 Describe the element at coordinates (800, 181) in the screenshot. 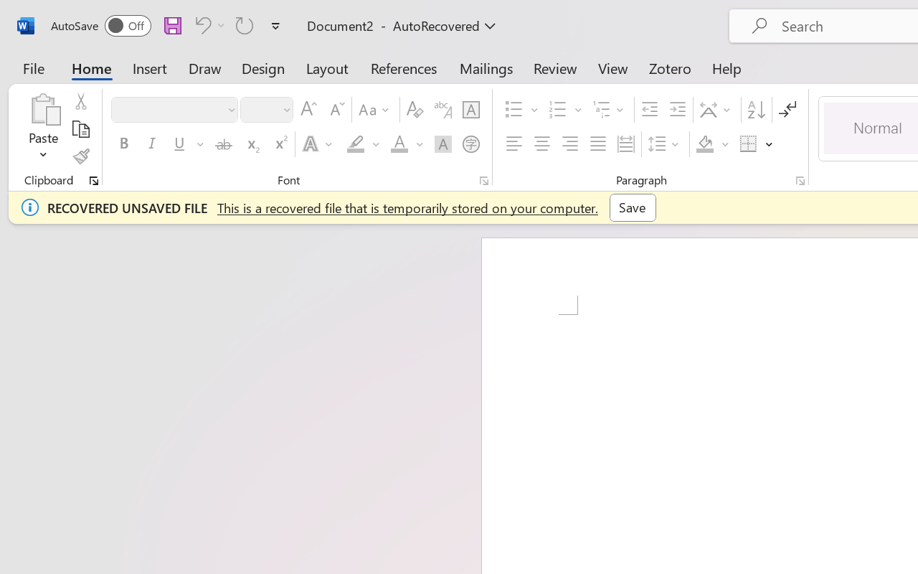

I see `Paragraph...` at that location.